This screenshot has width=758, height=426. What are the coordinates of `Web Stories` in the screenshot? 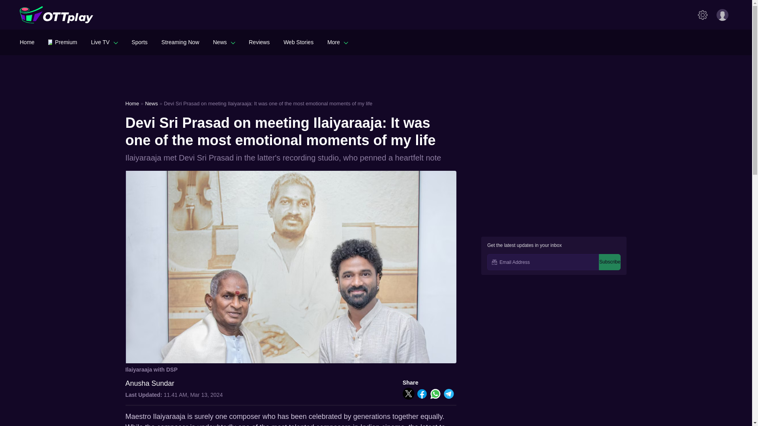 It's located at (298, 42).